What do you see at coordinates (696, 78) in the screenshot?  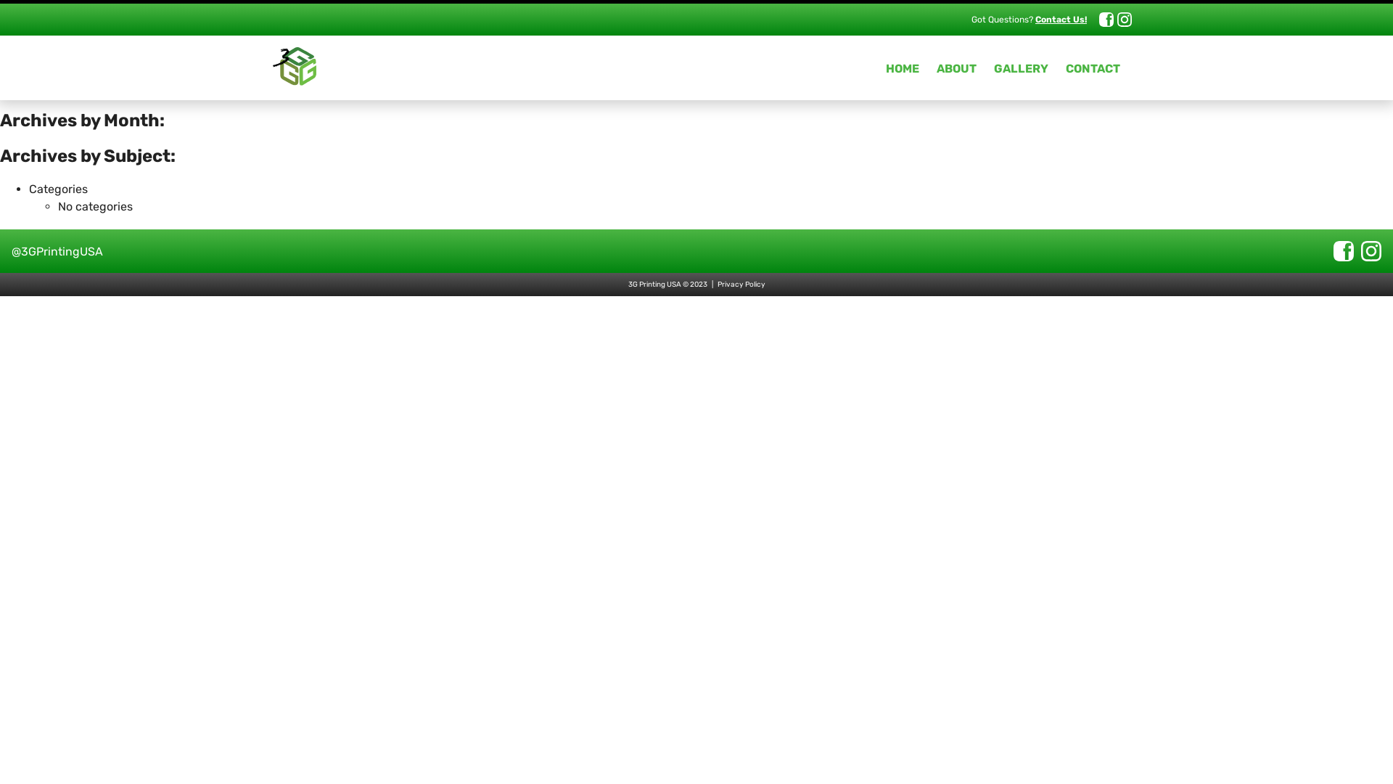 I see `Search` at bounding box center [696, 78].